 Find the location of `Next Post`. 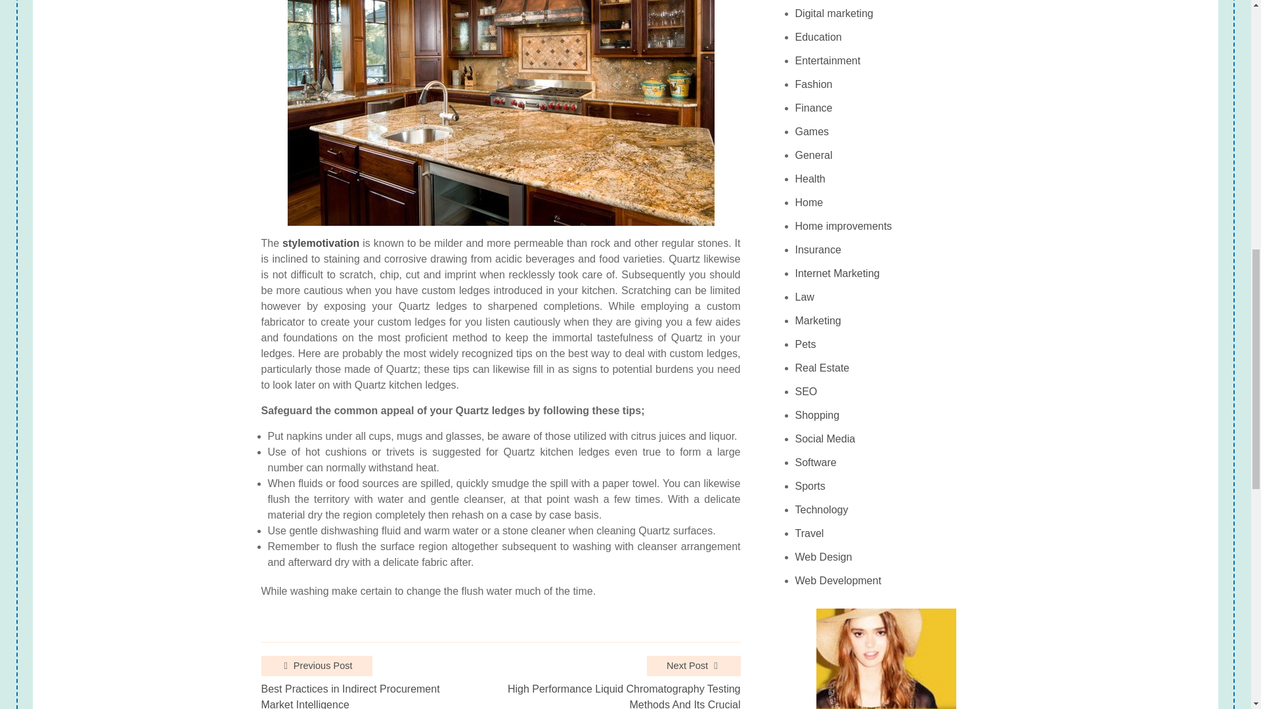

Next Post is located at coordinates (694, 666).